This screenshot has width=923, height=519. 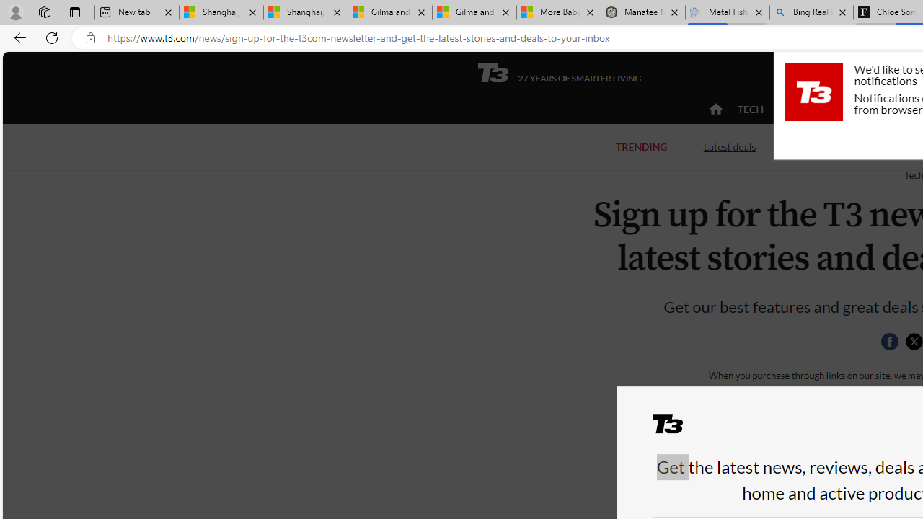 What do you see at coordinates (893, 345) in the screenshot?
I see `Class: social__item` at bounding box center [893, 345].